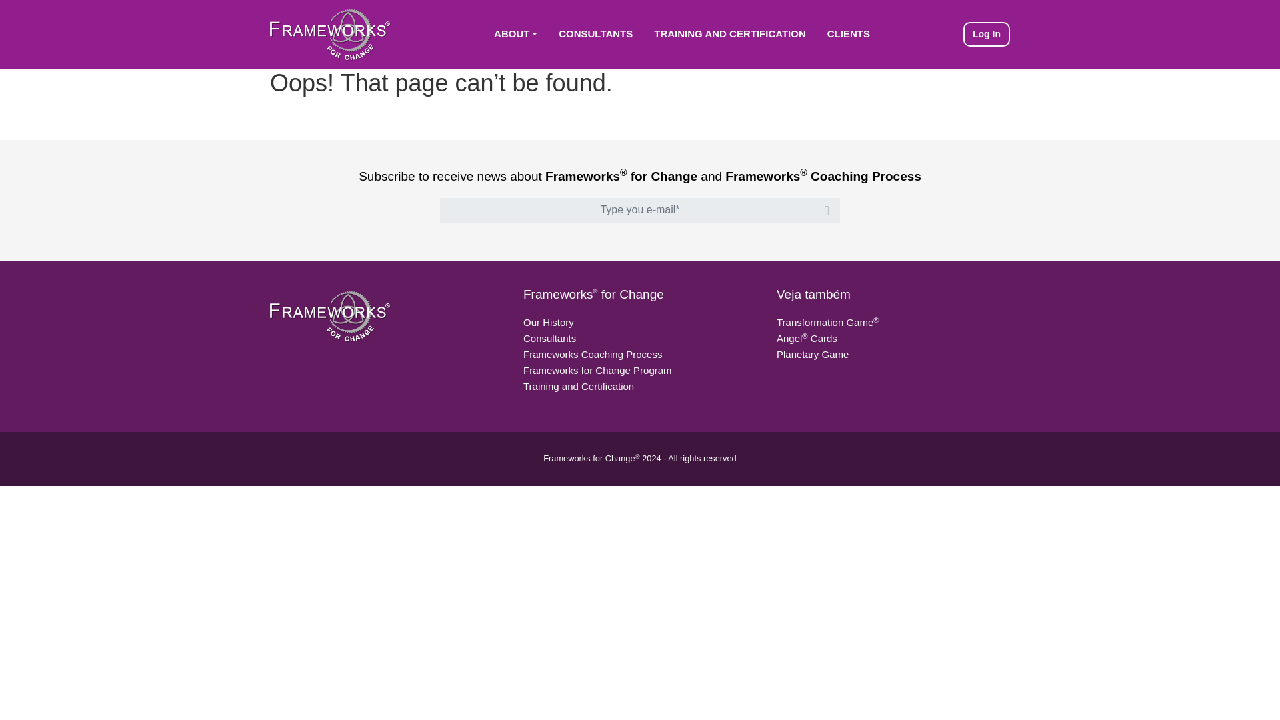 This screenshot has width=1280, height=720. I want to click on Frameworks Coaching Process, so click(592, 354).